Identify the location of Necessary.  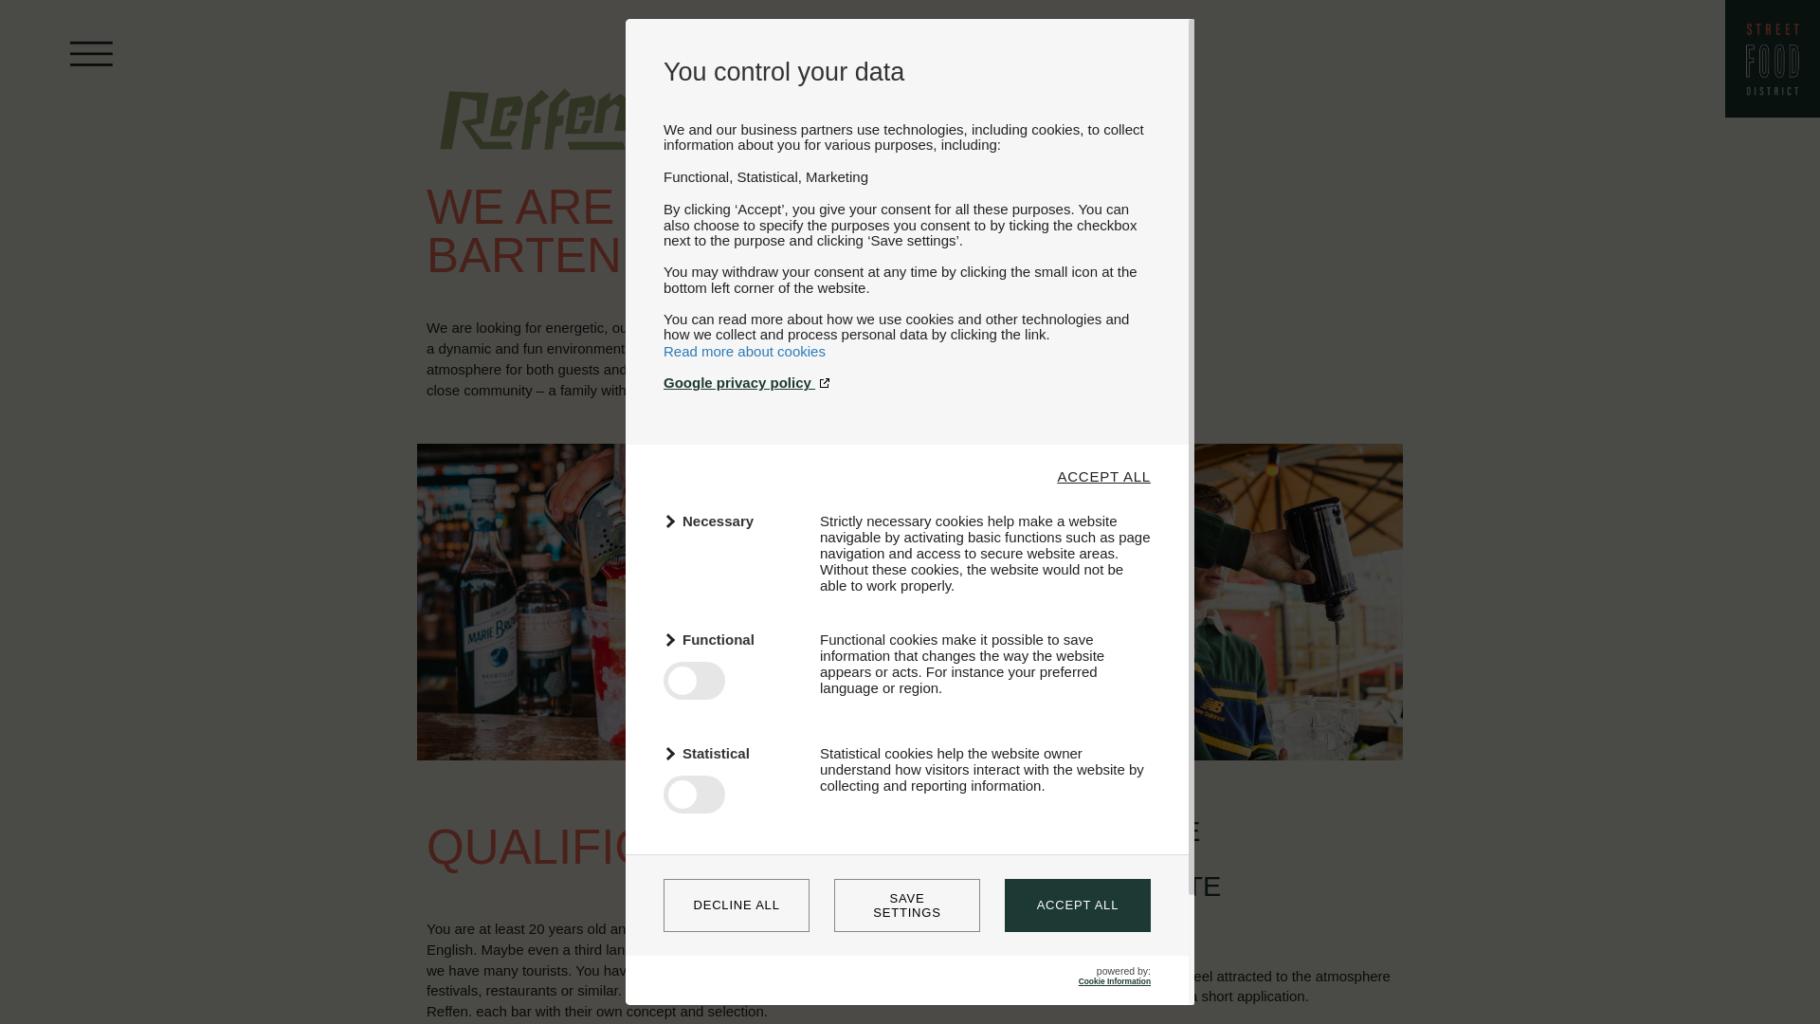
(730, 520).